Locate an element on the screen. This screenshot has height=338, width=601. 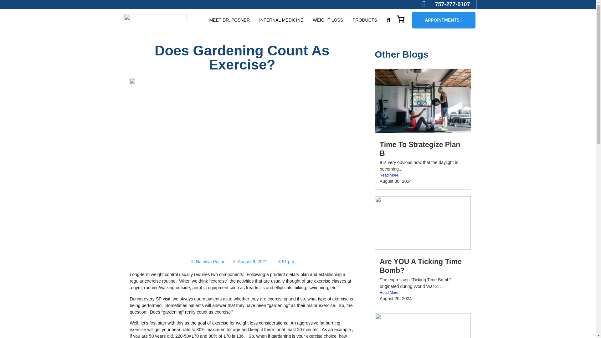
INTERNAL MEDICINE is located at coordinates (281, 20).